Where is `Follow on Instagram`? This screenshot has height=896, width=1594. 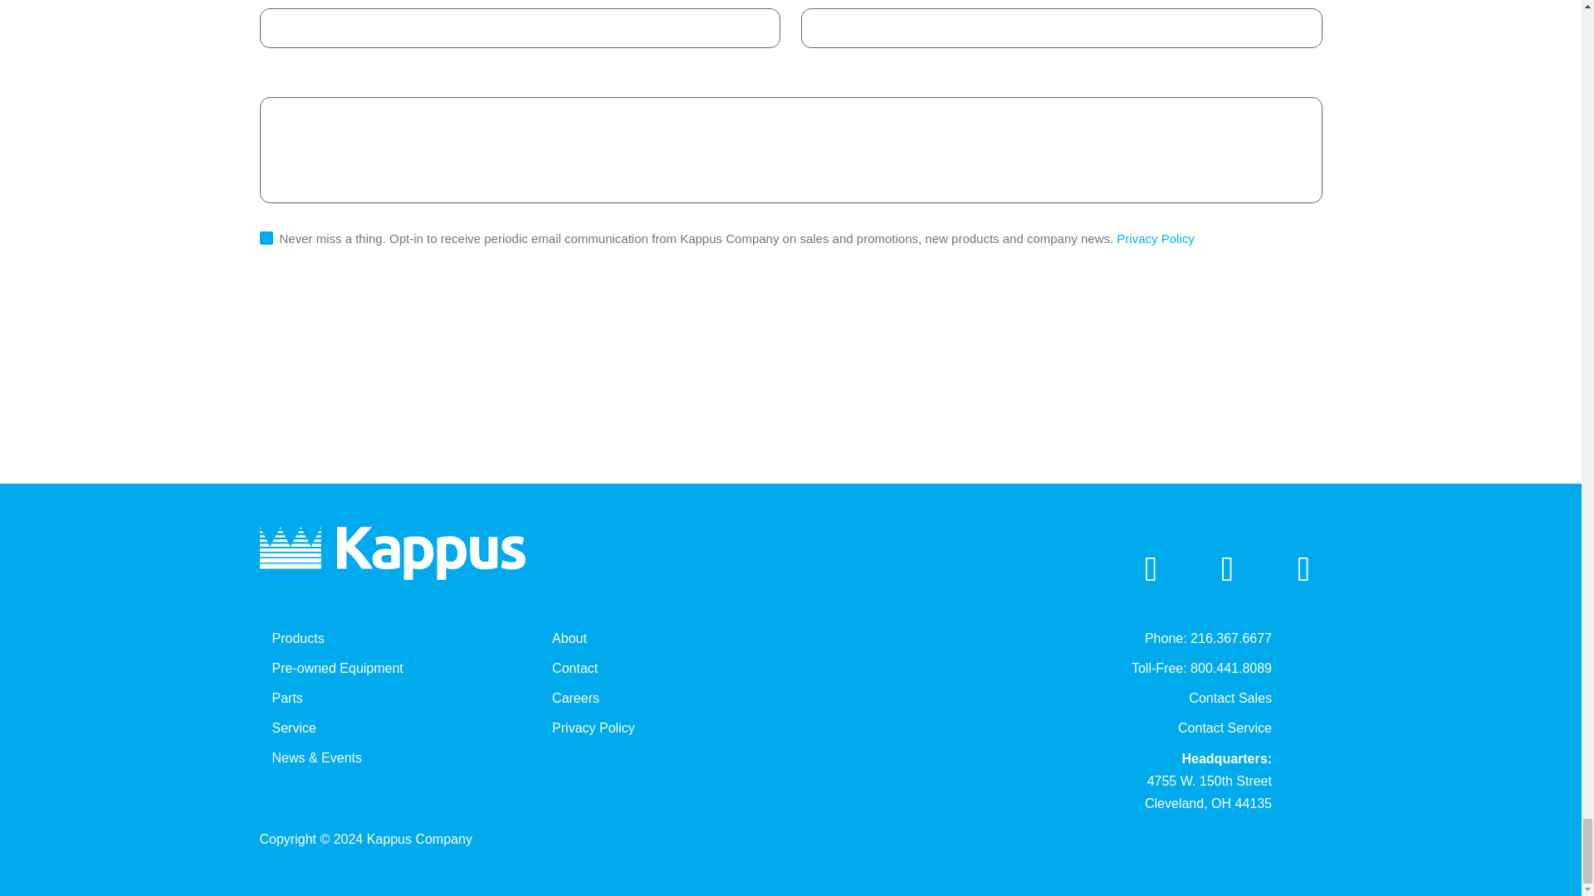 Follow on Instagram is located at coordinates (1303, 568).